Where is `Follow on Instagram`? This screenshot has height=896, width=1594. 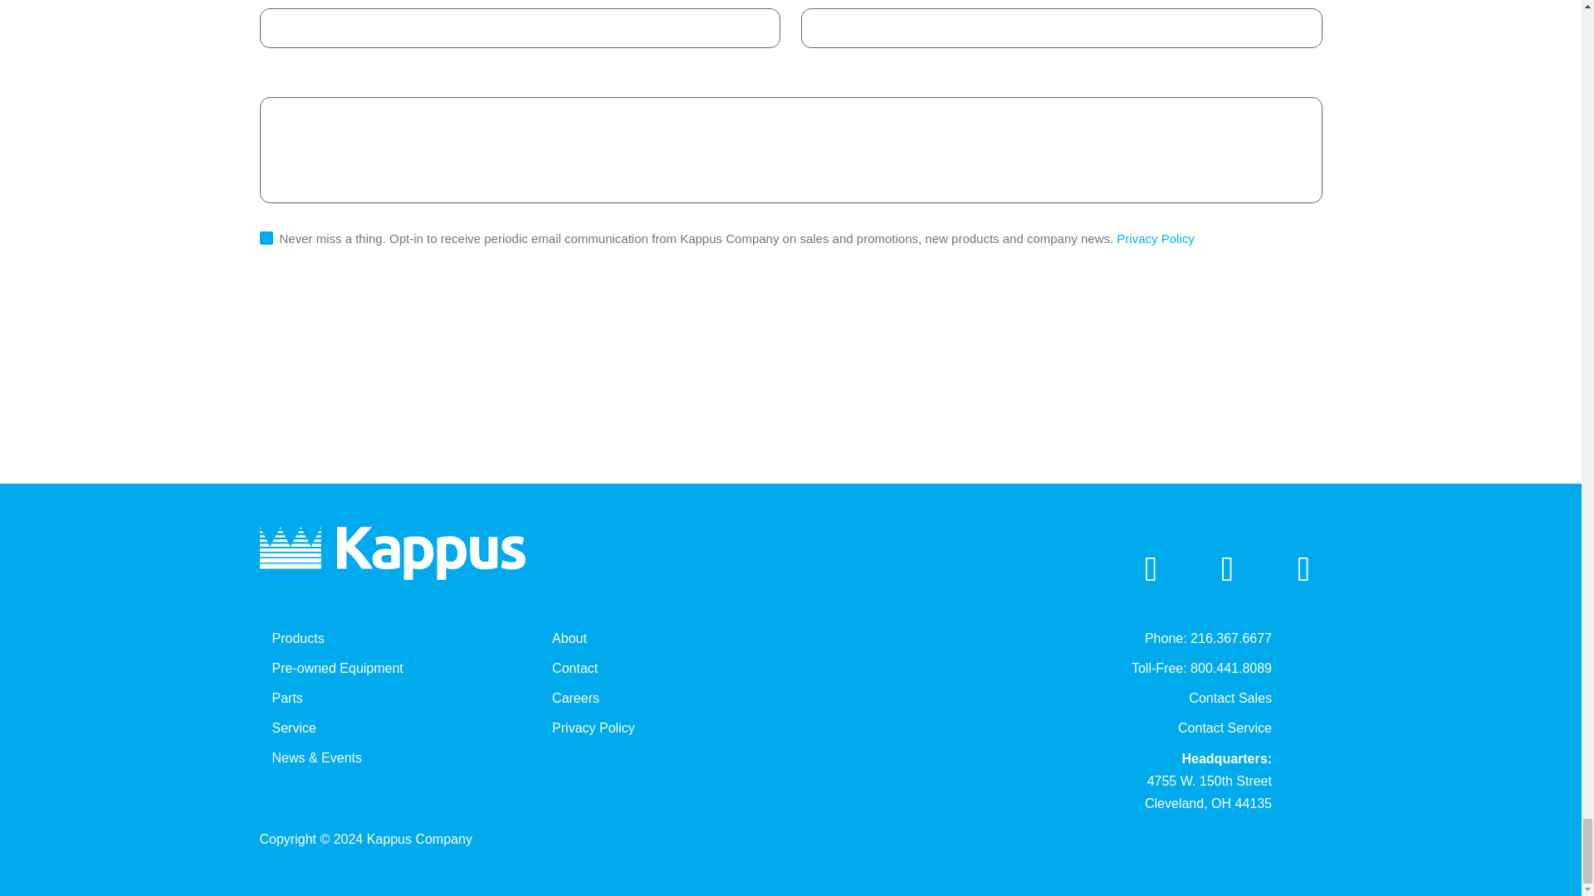 Follow on Instagram is located at coordinates (1303, 568).